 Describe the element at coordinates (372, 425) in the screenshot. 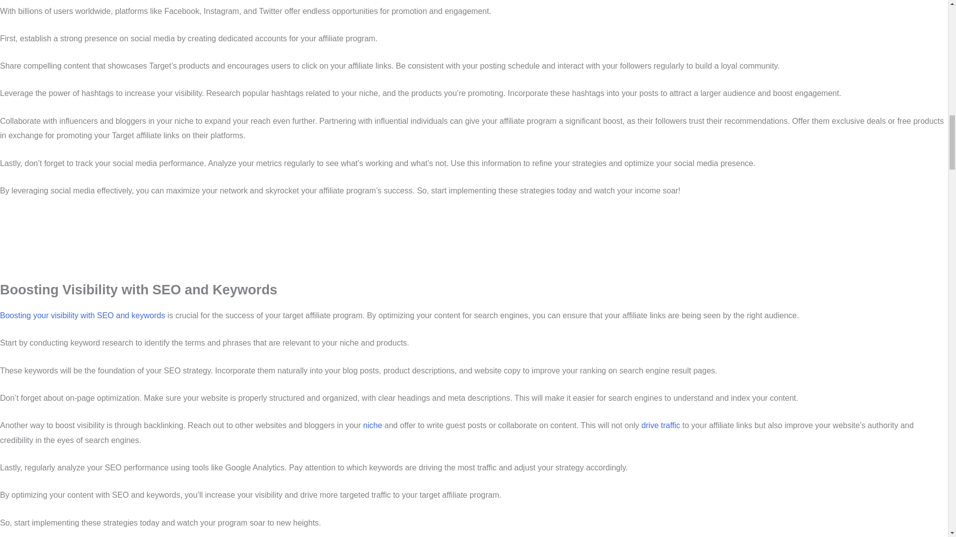

I see `niche` at that location.